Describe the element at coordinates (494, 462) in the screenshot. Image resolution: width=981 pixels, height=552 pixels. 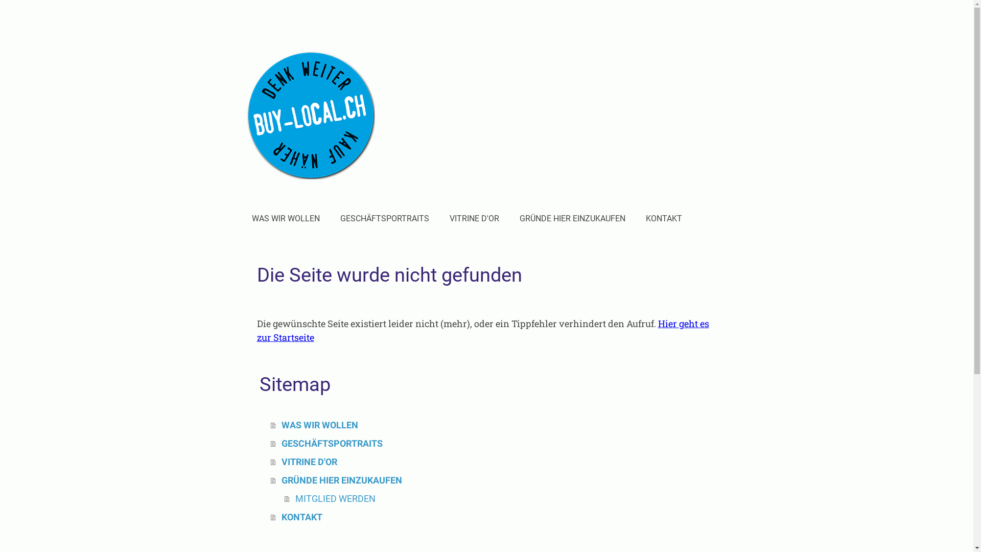
I see `VITRINE D'OR` at that location.